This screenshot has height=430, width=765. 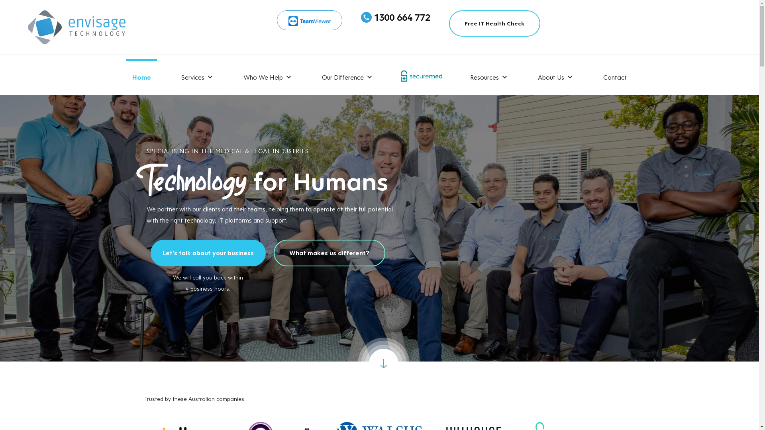 I want to click on About Us, so click(x=555, y=75).